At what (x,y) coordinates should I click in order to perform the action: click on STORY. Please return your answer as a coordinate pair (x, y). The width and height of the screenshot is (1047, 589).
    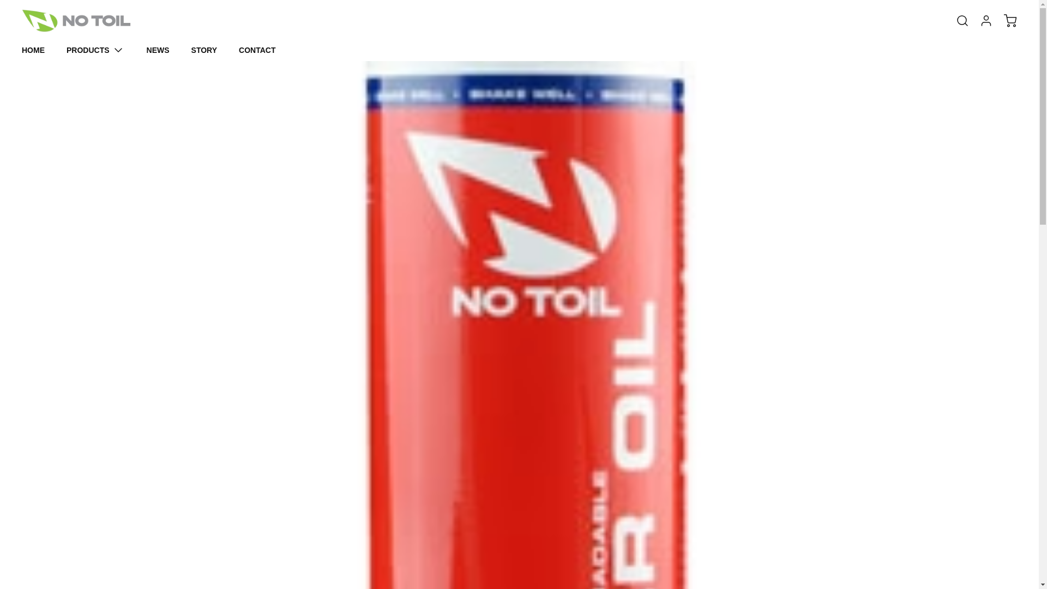
    Looking at the image, I should click on (204, 50).